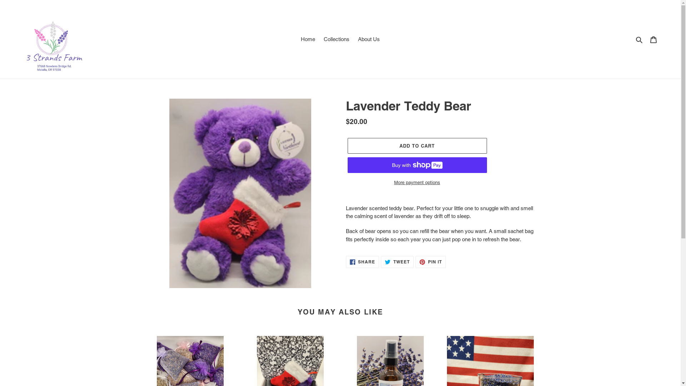 Image resolution: width=686 pixels, height=386 pixels. What do you see at coordinates (417, 146) in the screenshot?
I see `ADD TO CART` at bounding box center [417, 146].